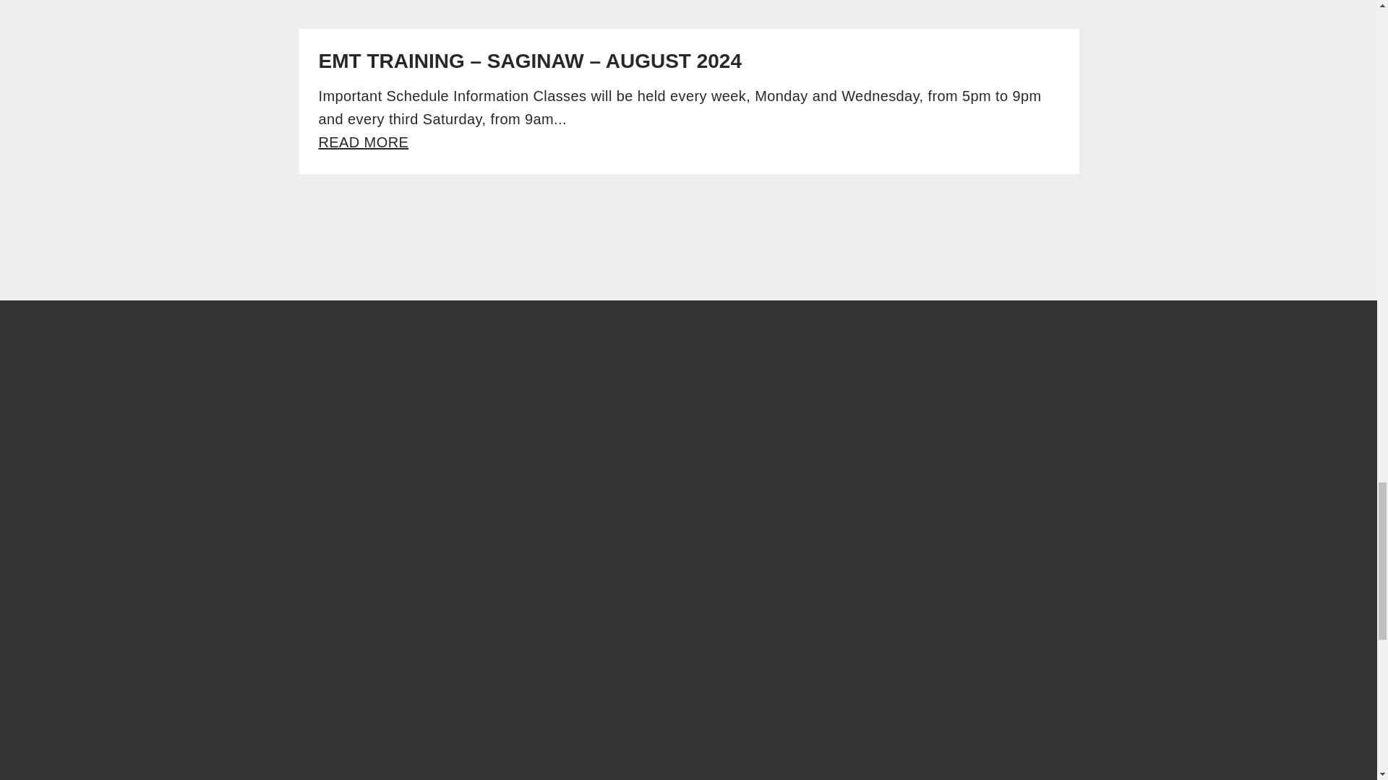 This screenshot has width=1388, height=780. I want to click on READ MORE, so click(363, 142).